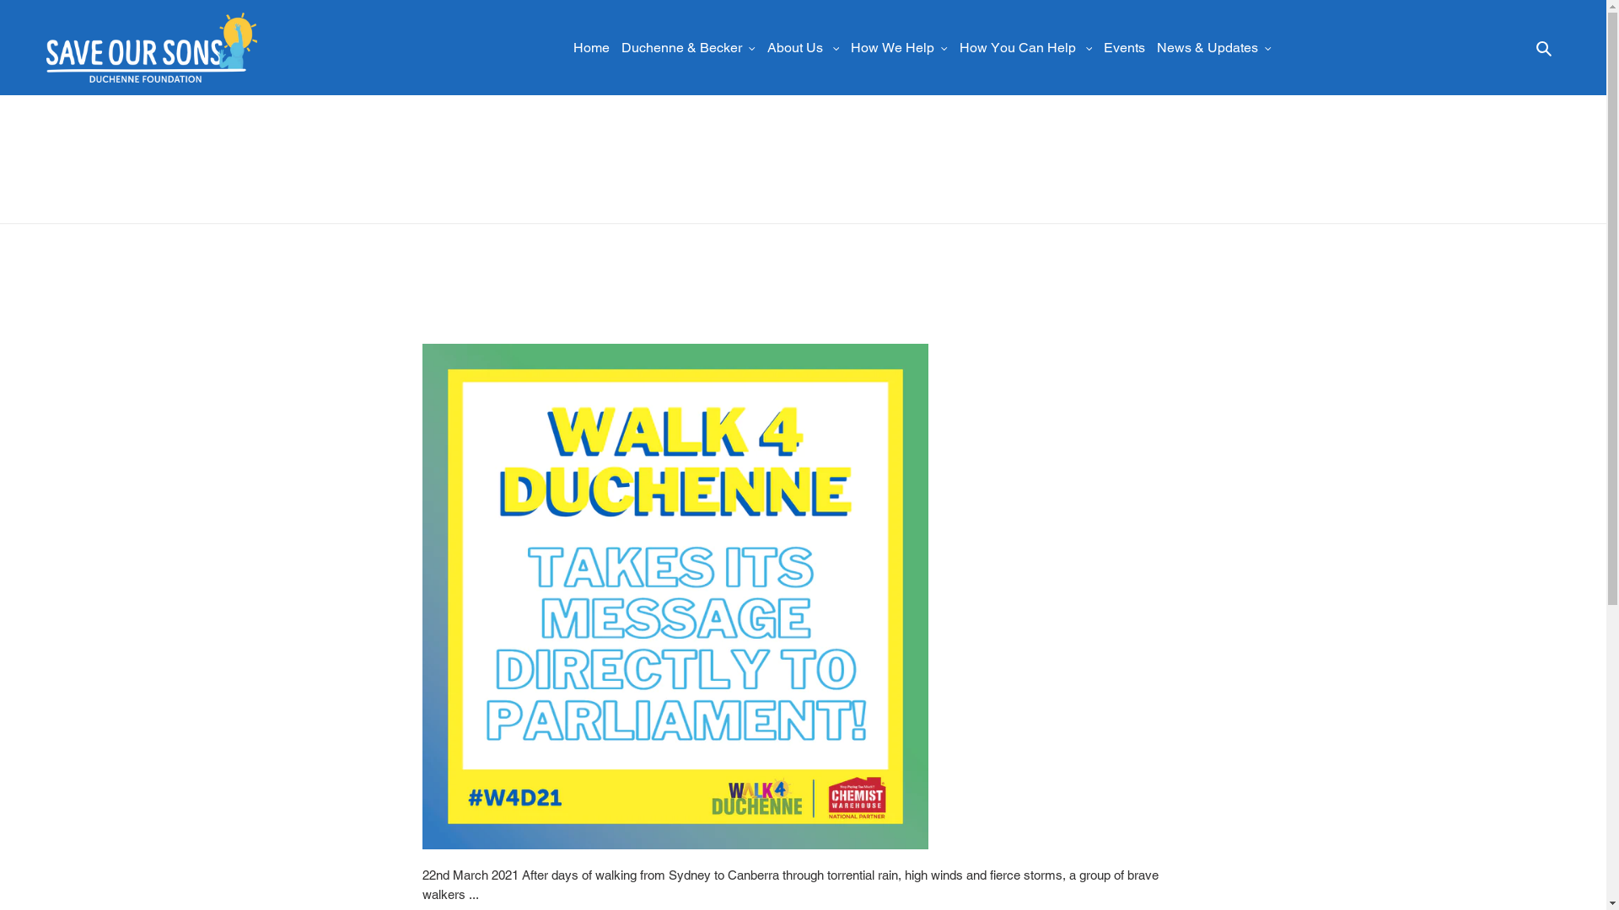 This screenshot has width=1619, height=910. I want to click on How You Can Help, so click(1026, 48).